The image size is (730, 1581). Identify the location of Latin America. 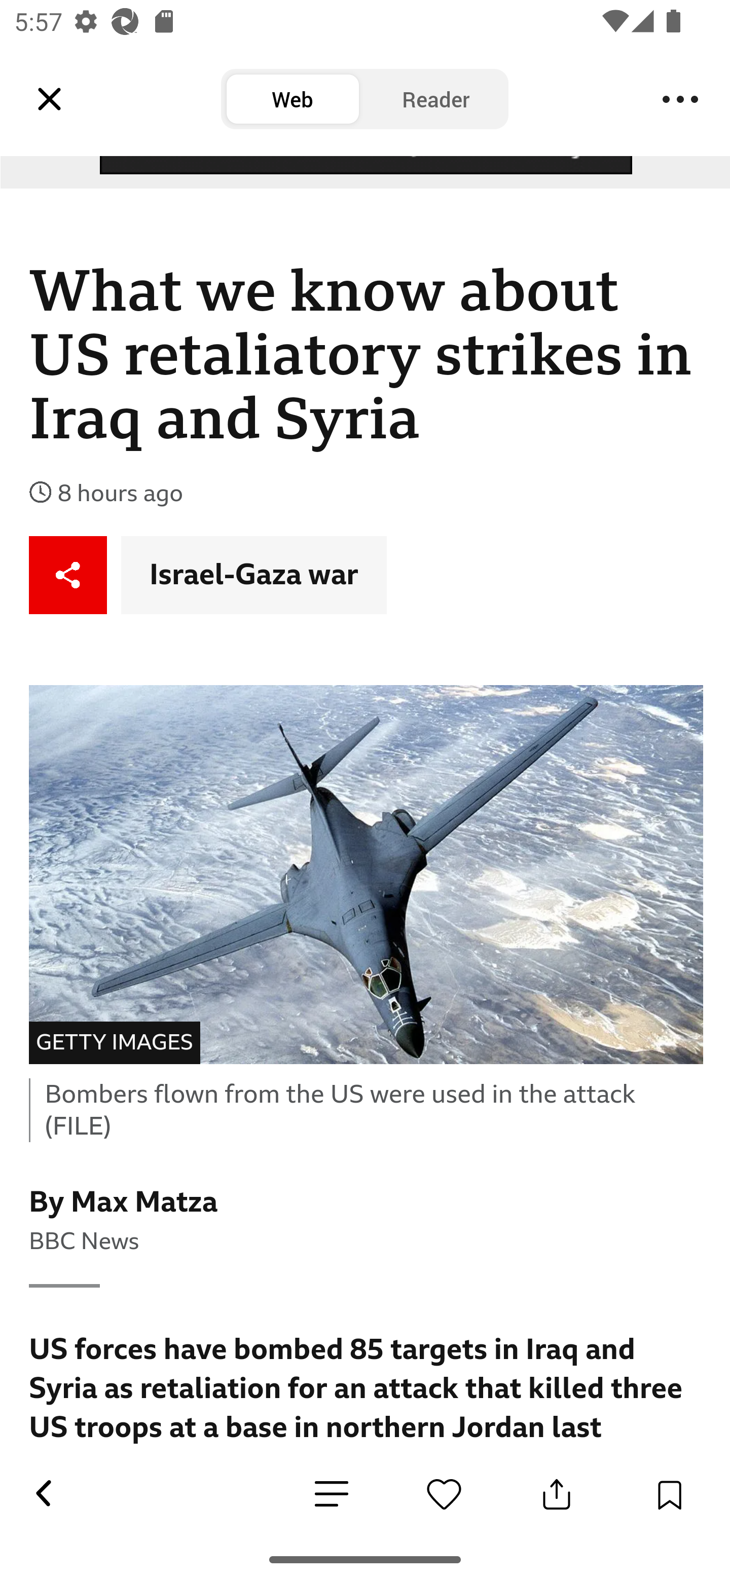
(120, 21).